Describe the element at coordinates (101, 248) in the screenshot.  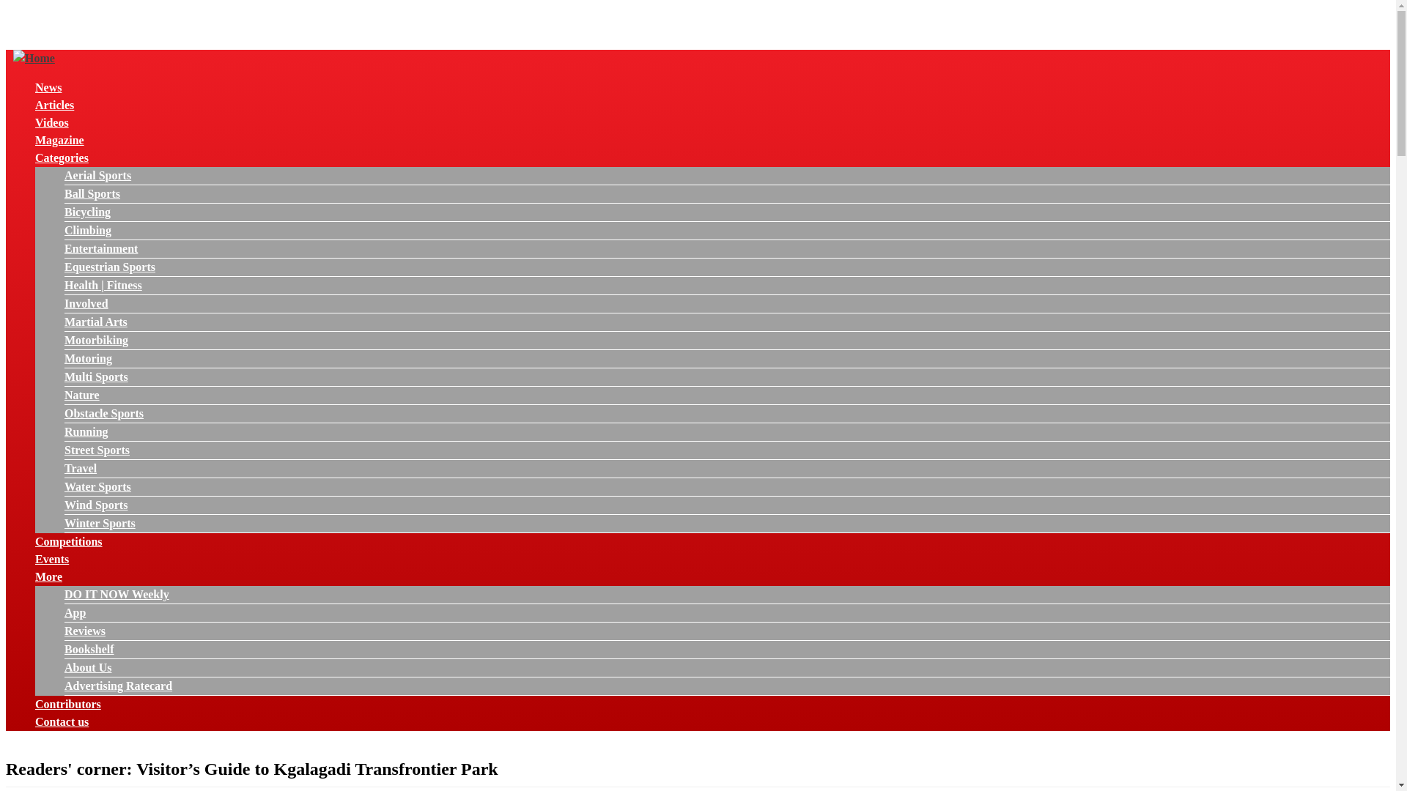
I see `Entertainment` at that location.